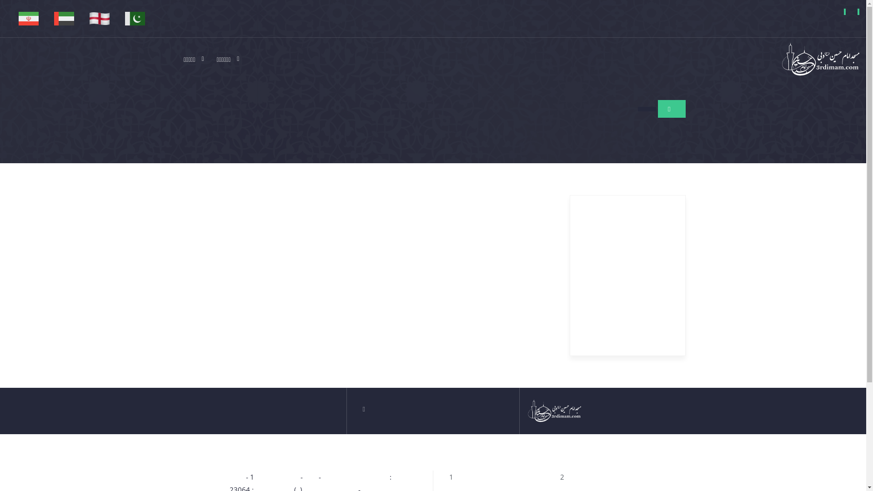  What do you see at coordinates (845, 12) in the screenshot?
I see `Give Feedback` at bounding box center [845, 12].